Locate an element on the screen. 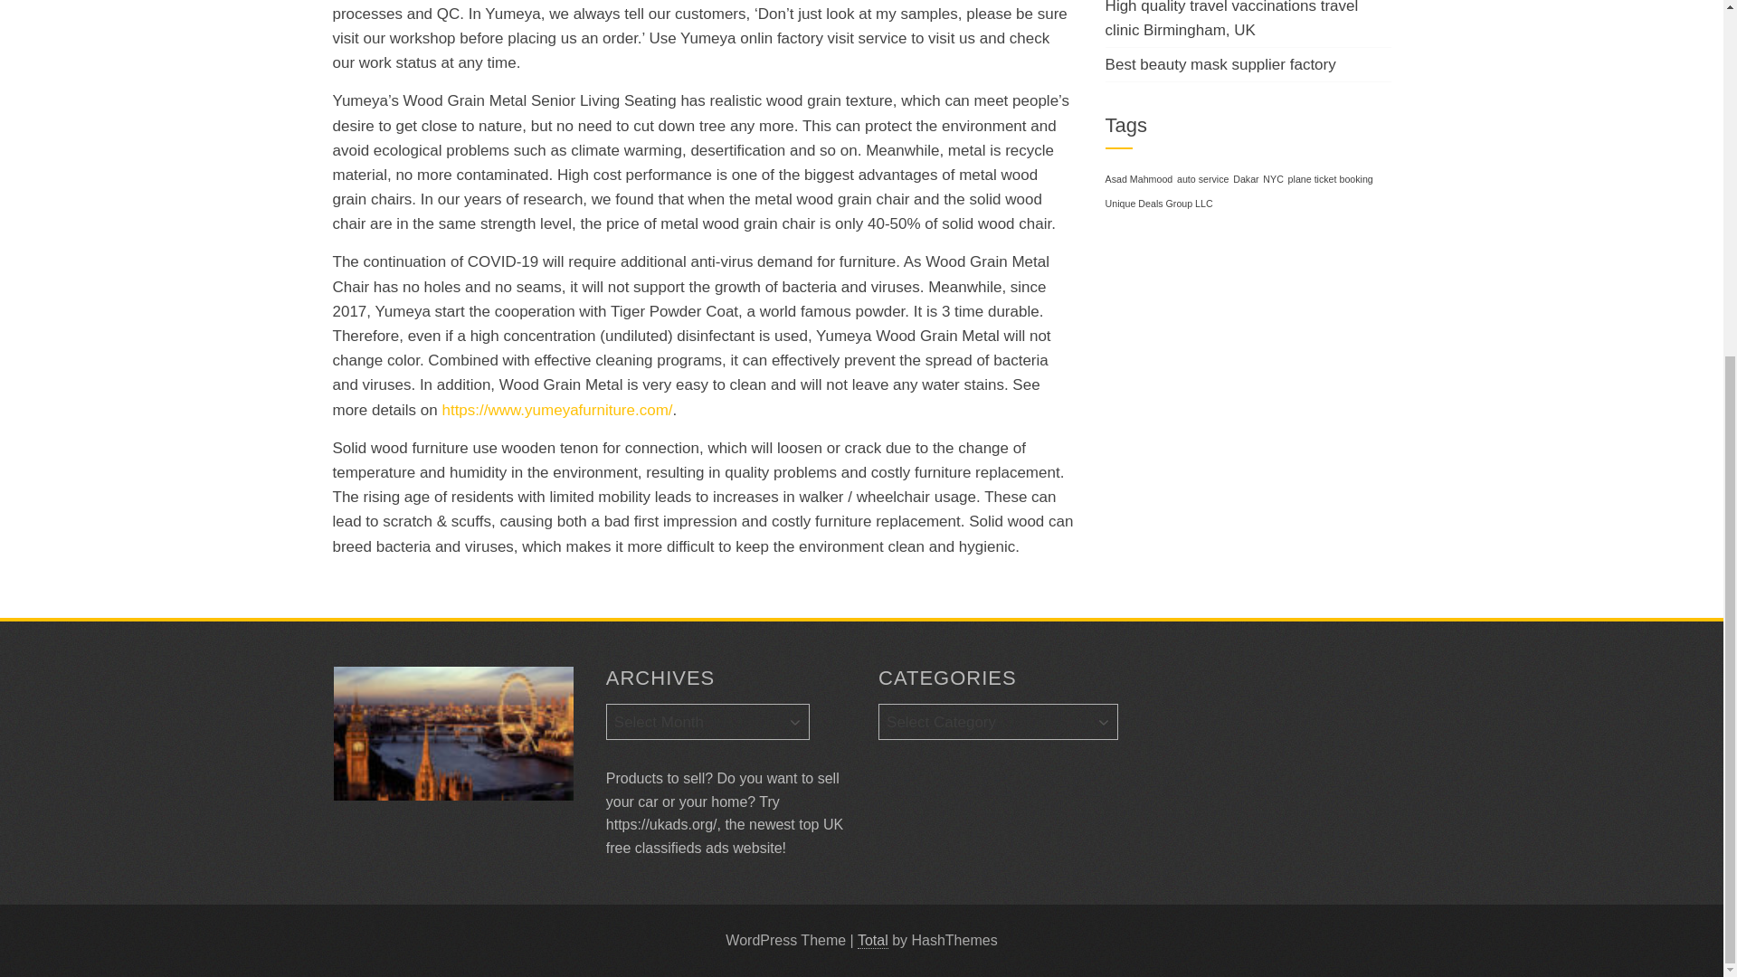 This screenshot has width=1737, height=977. NYC is located at coordinates (1272, 179).